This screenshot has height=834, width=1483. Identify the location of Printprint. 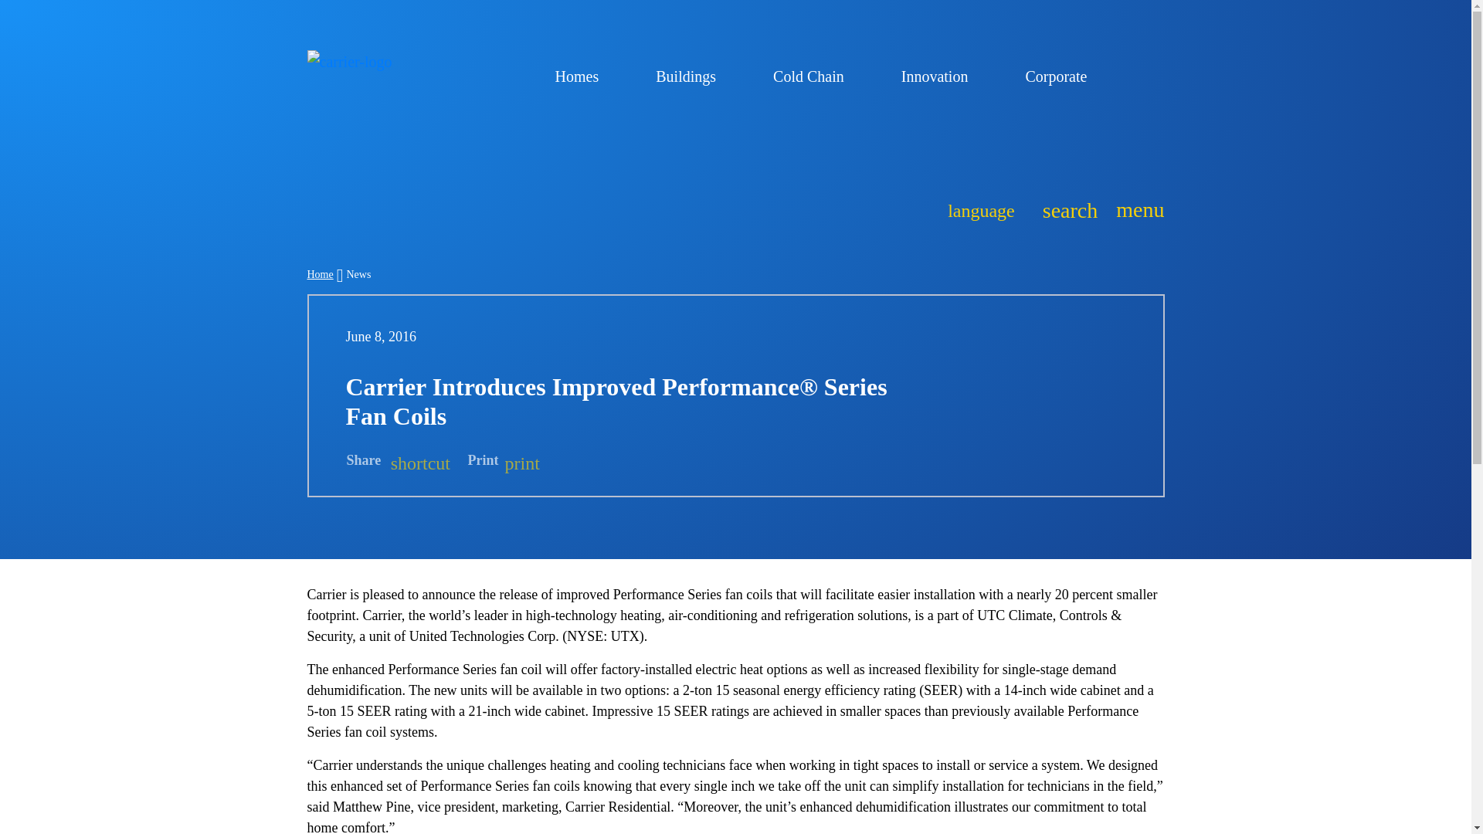
(693, 76).